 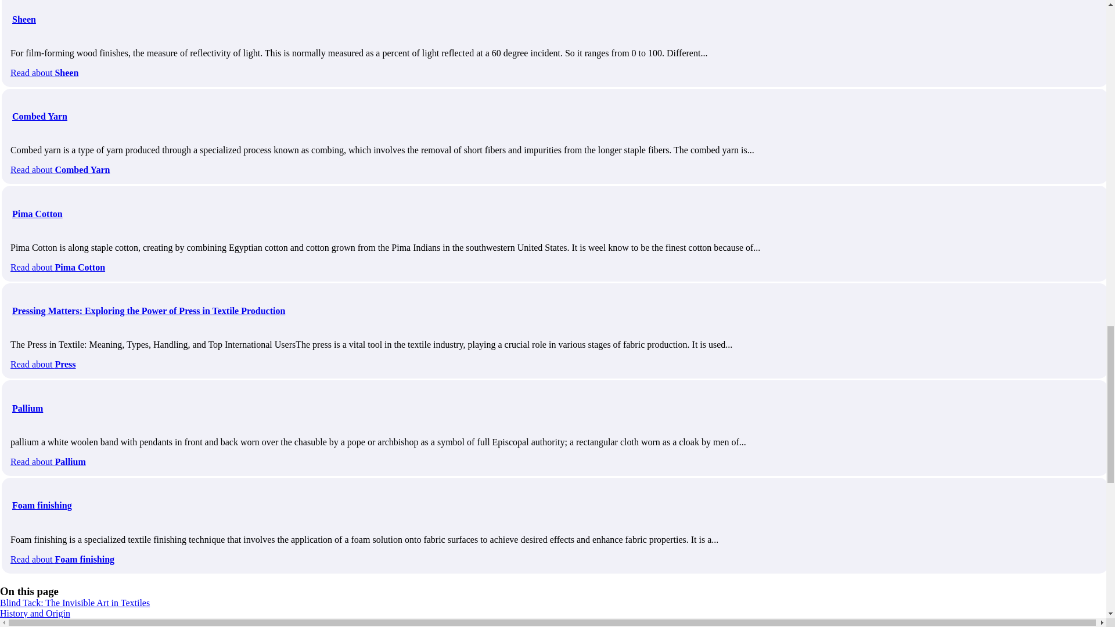 I want to click on Combed Yarn, so click(x=39, y=116).